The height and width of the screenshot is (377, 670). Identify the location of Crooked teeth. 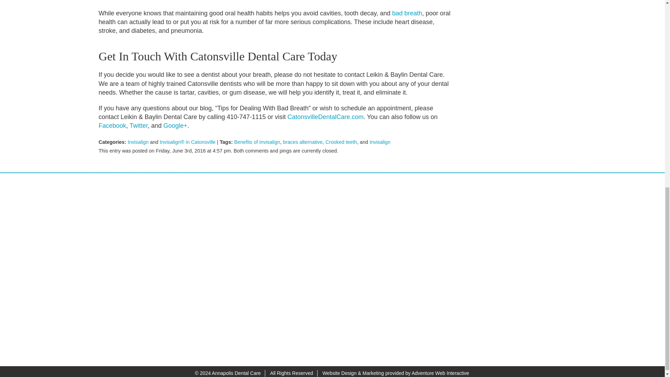
(341, 142).